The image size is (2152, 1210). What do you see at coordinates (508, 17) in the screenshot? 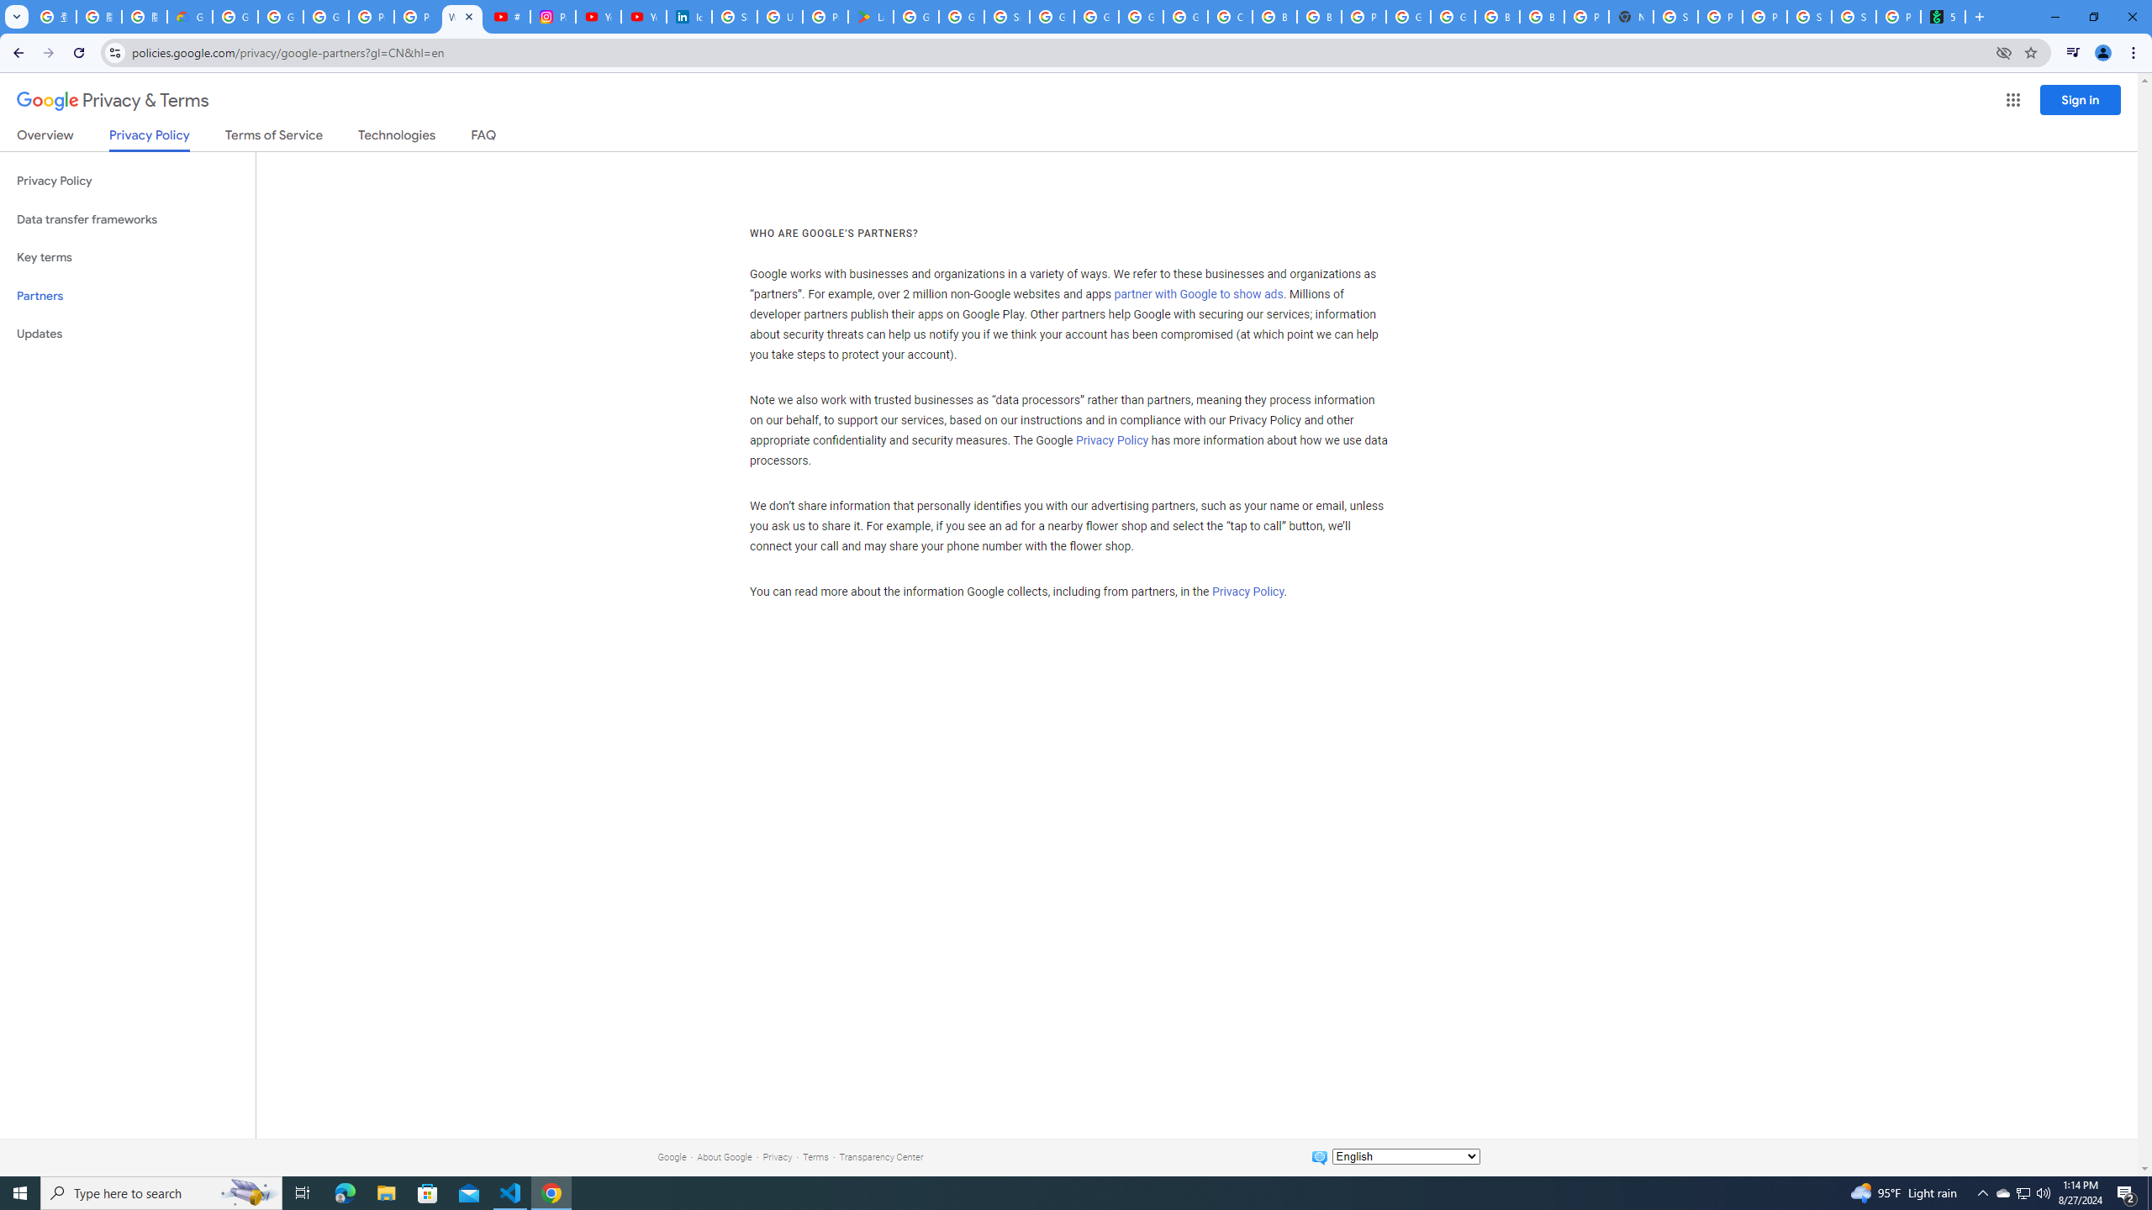
I see `#nbabasketballhighlights - YouTube` at bounding box center [508, 17].